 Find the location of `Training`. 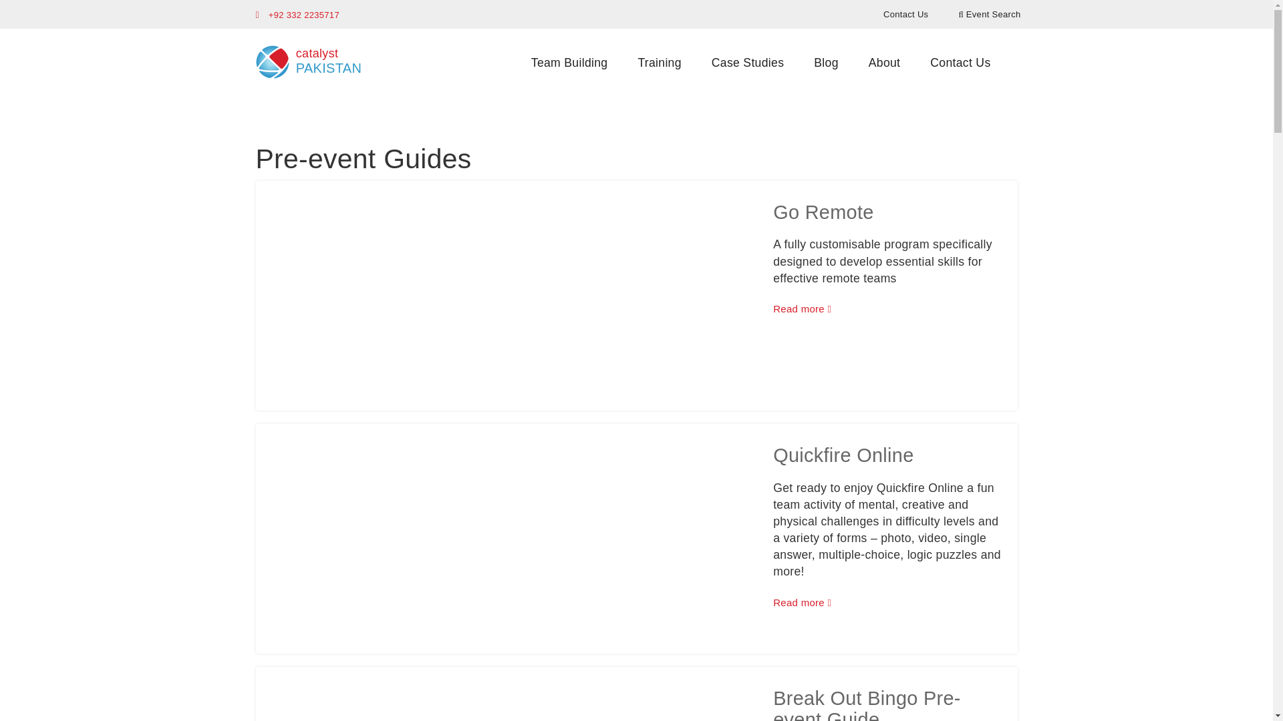

Training is located at coordinates (659, 63).